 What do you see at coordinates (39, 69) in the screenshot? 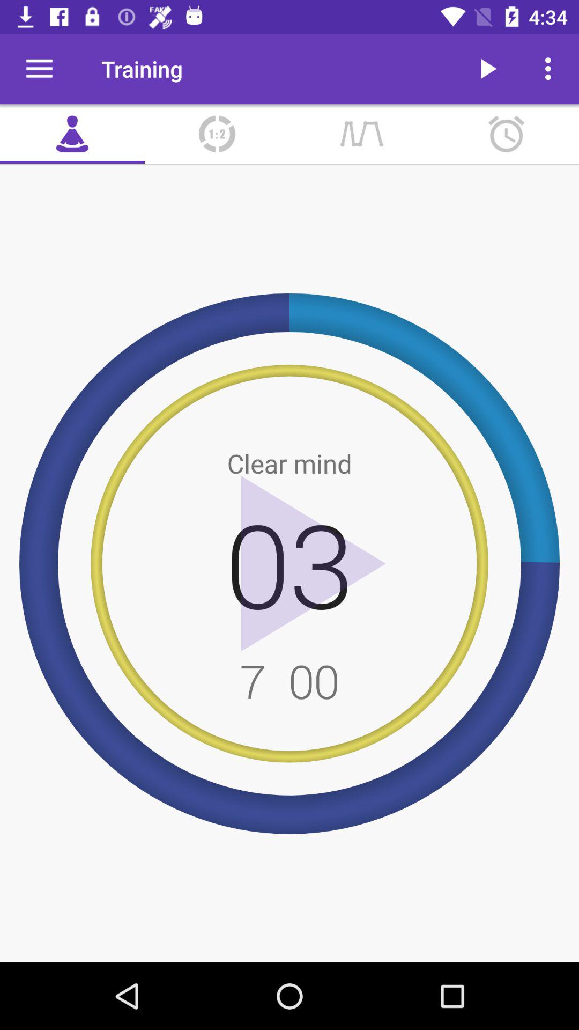
I see `select the icon to the left of training item` at bounding box center [39, 69].